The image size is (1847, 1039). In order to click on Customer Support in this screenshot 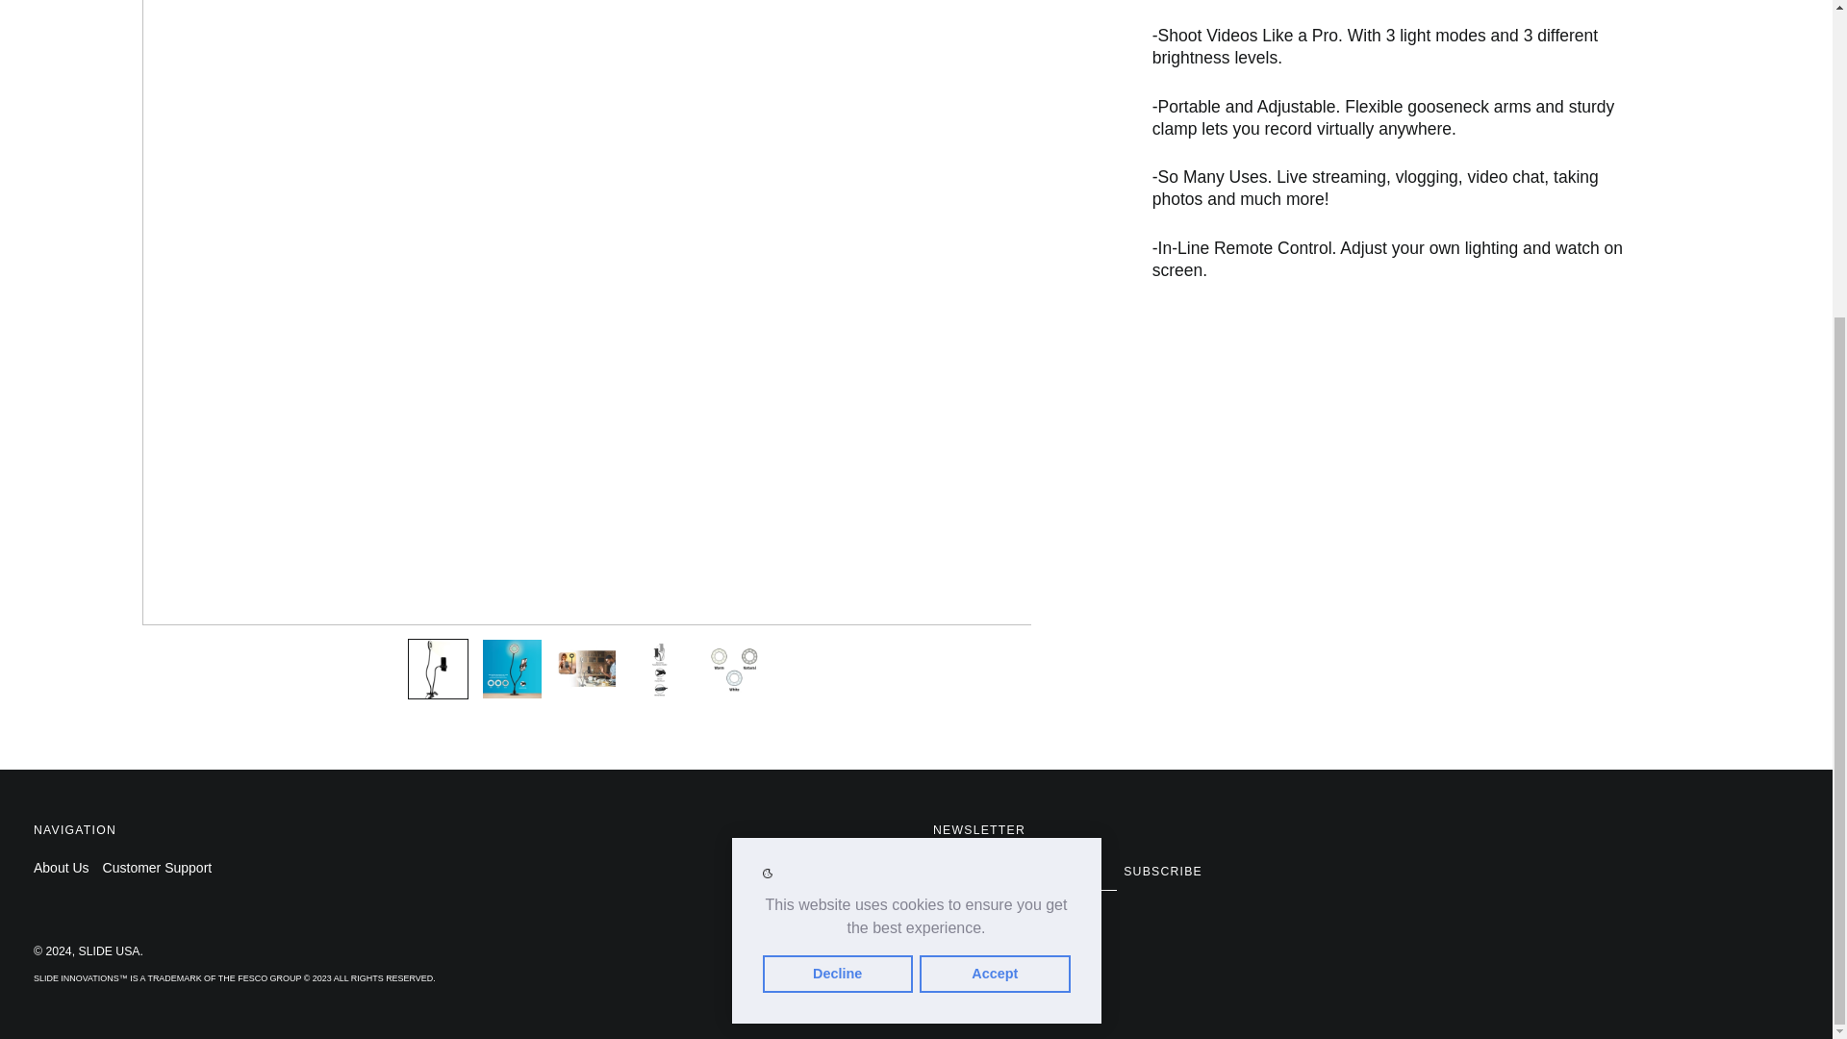, I will do `click(158, 868)`.